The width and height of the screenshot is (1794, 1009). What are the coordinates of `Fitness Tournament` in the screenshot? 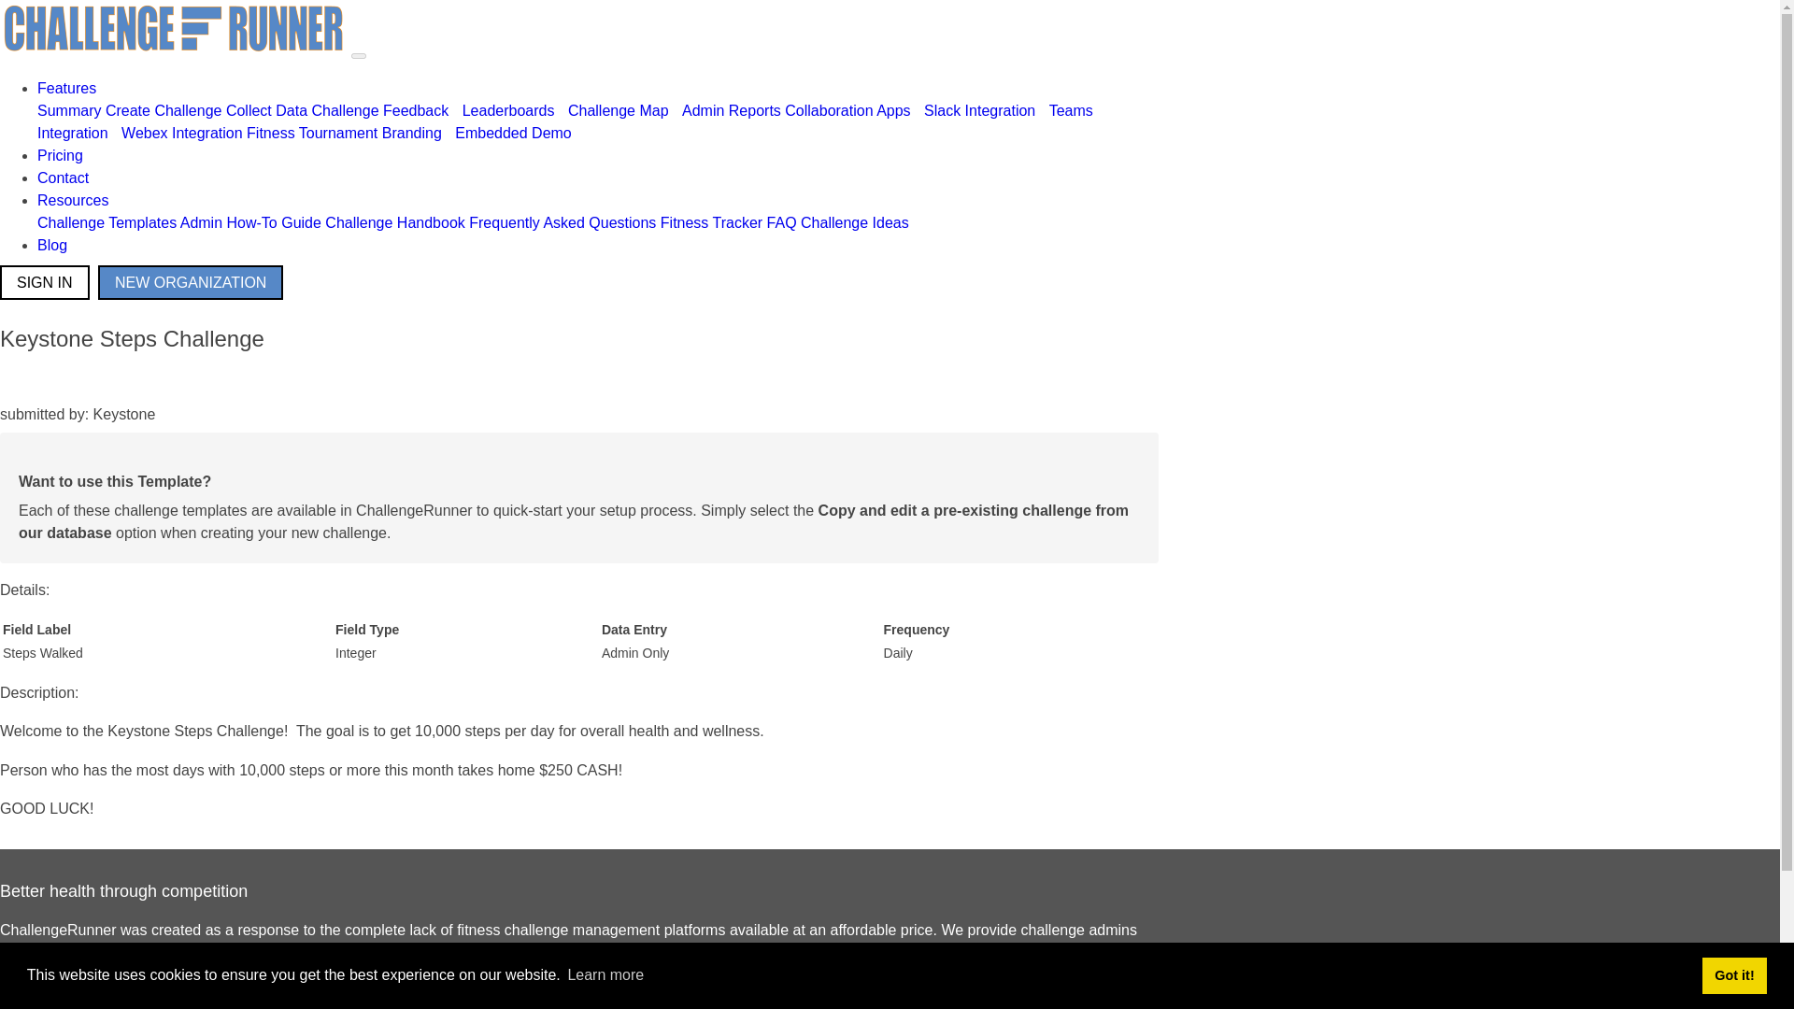 It's located at (312, 133).